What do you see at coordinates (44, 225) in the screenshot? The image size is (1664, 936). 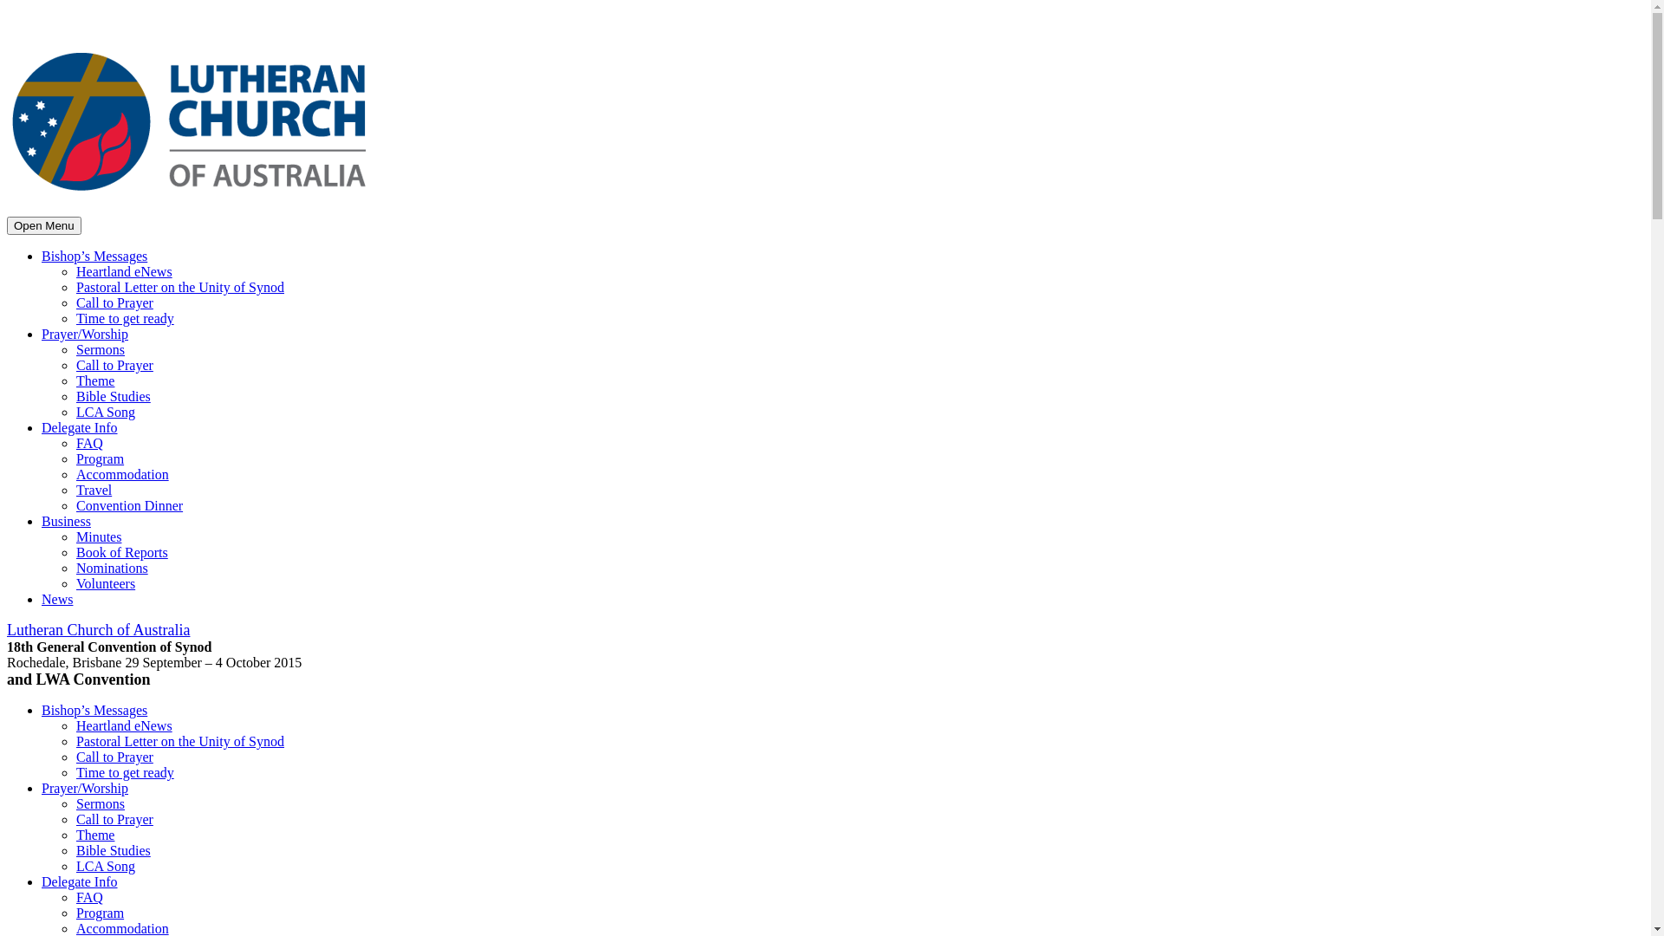 I see `Open Menu` at bounding box center [44, 225].